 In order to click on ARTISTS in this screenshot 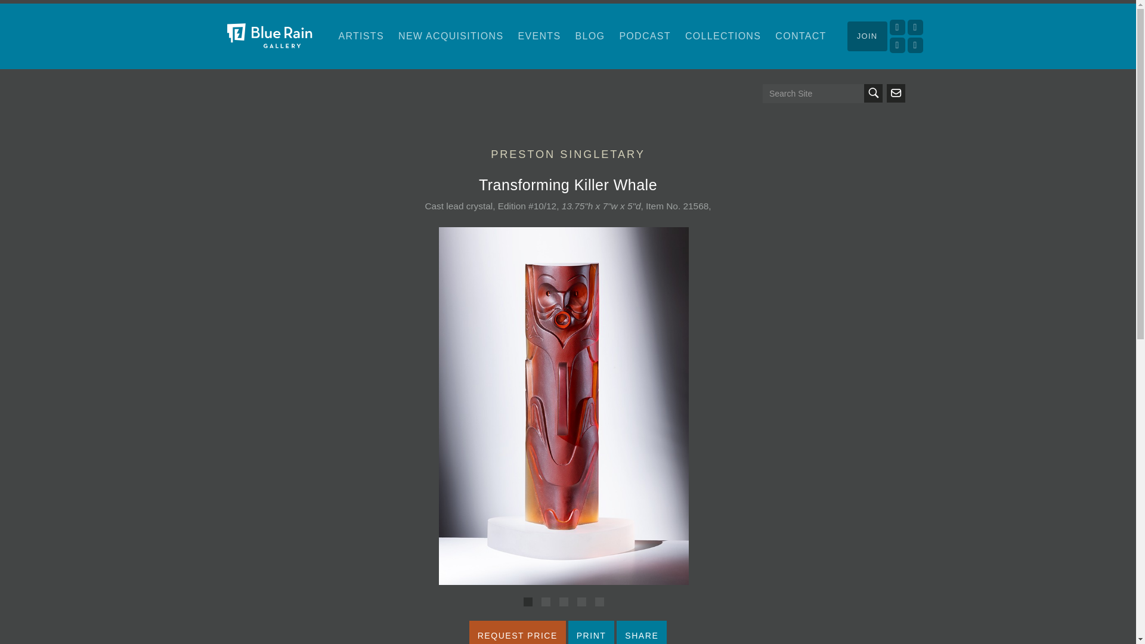, I will do `click(361, 36)`.